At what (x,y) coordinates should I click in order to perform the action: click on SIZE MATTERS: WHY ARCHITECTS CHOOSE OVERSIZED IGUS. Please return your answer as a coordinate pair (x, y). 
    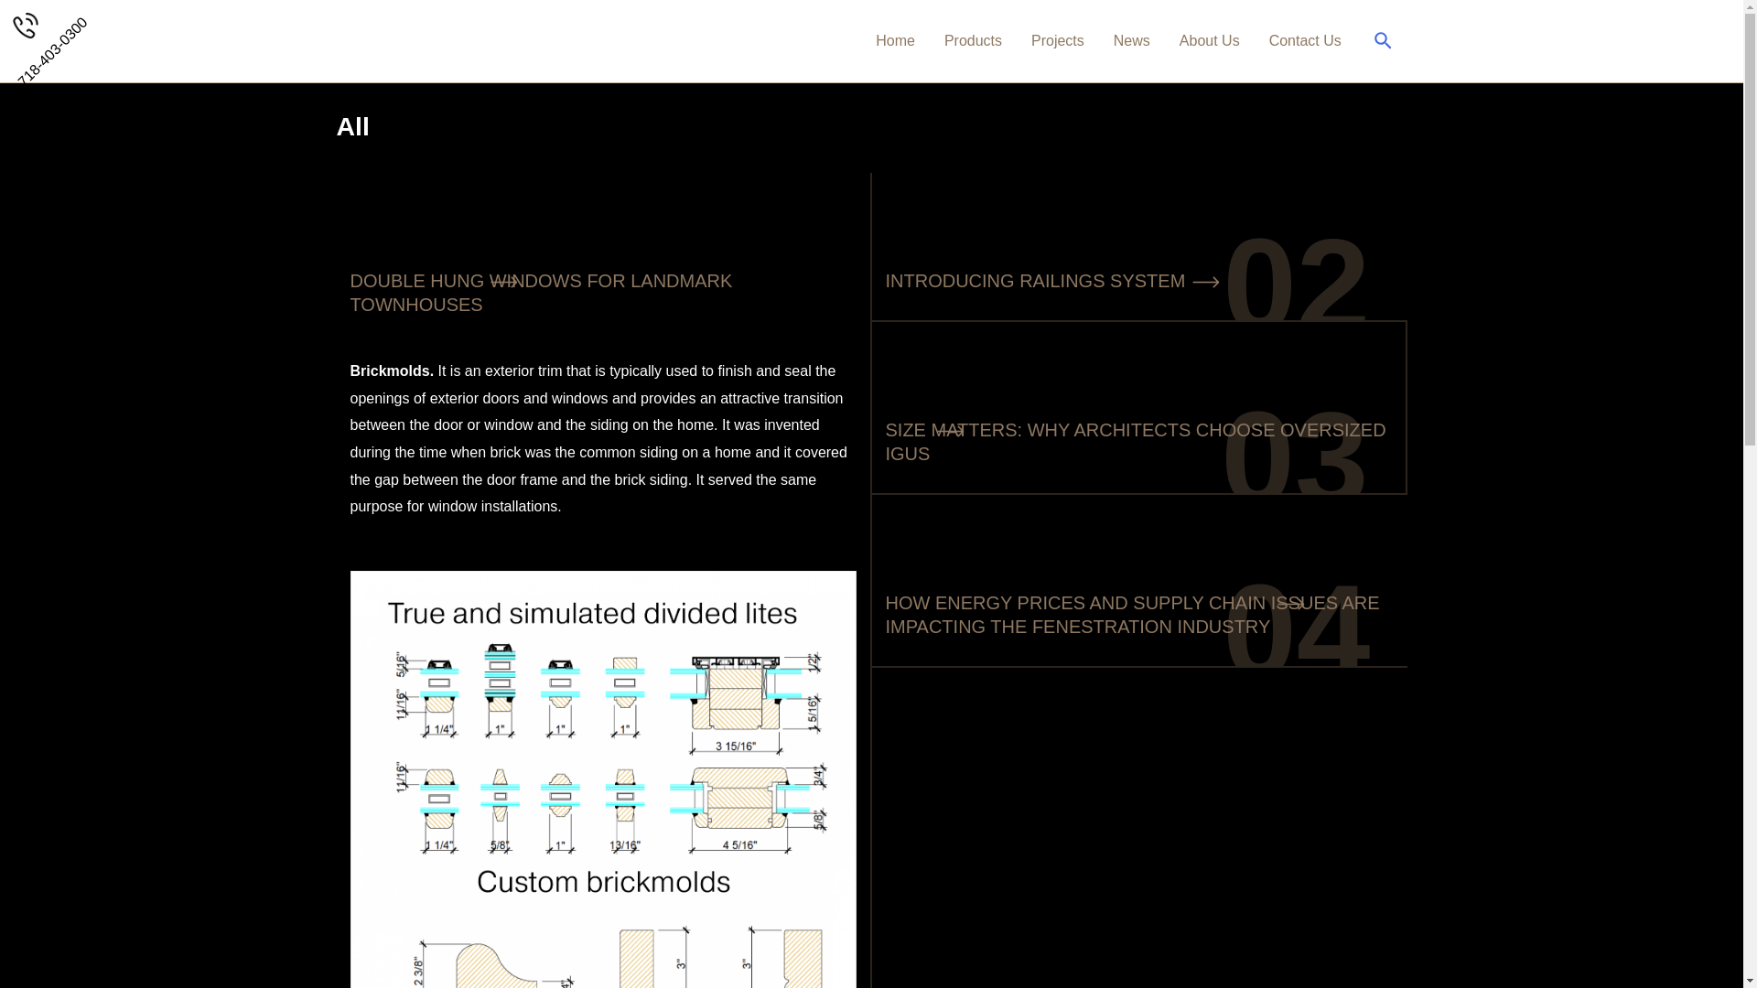
    Looking at the image, I should click on (1135, 441).